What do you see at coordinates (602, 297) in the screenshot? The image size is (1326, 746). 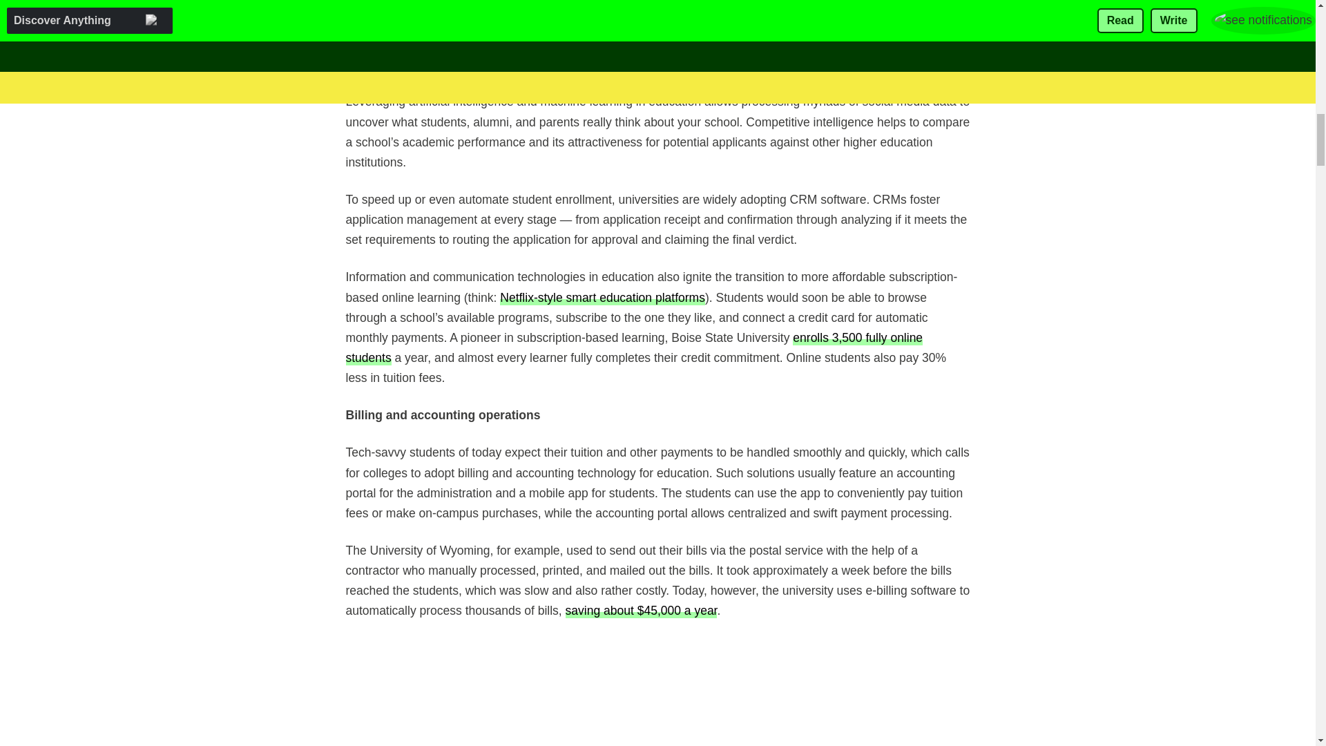 I see `Netflix-style smart education platforms` at bounding box center [602, 297].